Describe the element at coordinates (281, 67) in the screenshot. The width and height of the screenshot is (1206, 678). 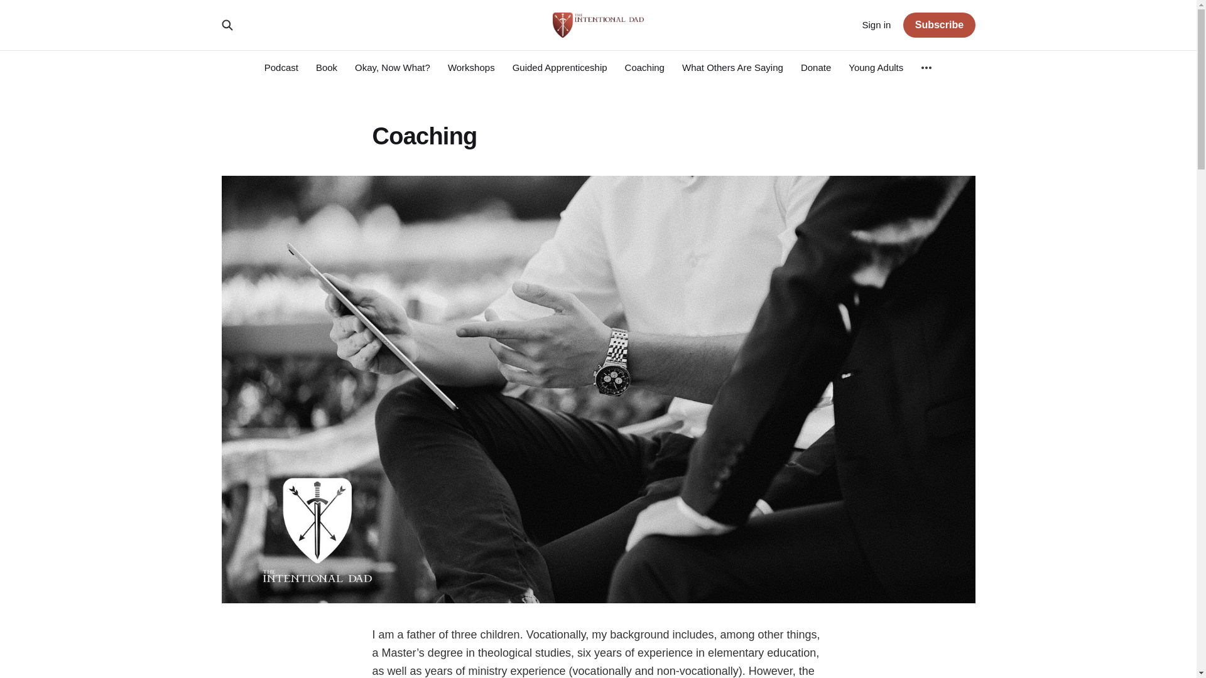
I see `Podcast` at that location.